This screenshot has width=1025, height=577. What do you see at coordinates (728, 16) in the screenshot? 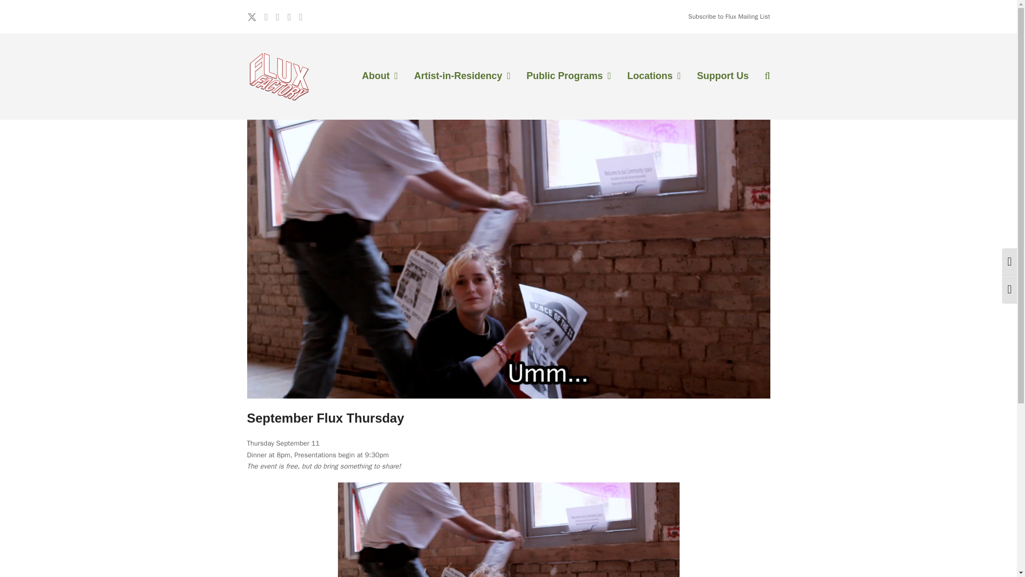
I see `Subscribe to Flux Mailing List` at bounding box center [728, 16].